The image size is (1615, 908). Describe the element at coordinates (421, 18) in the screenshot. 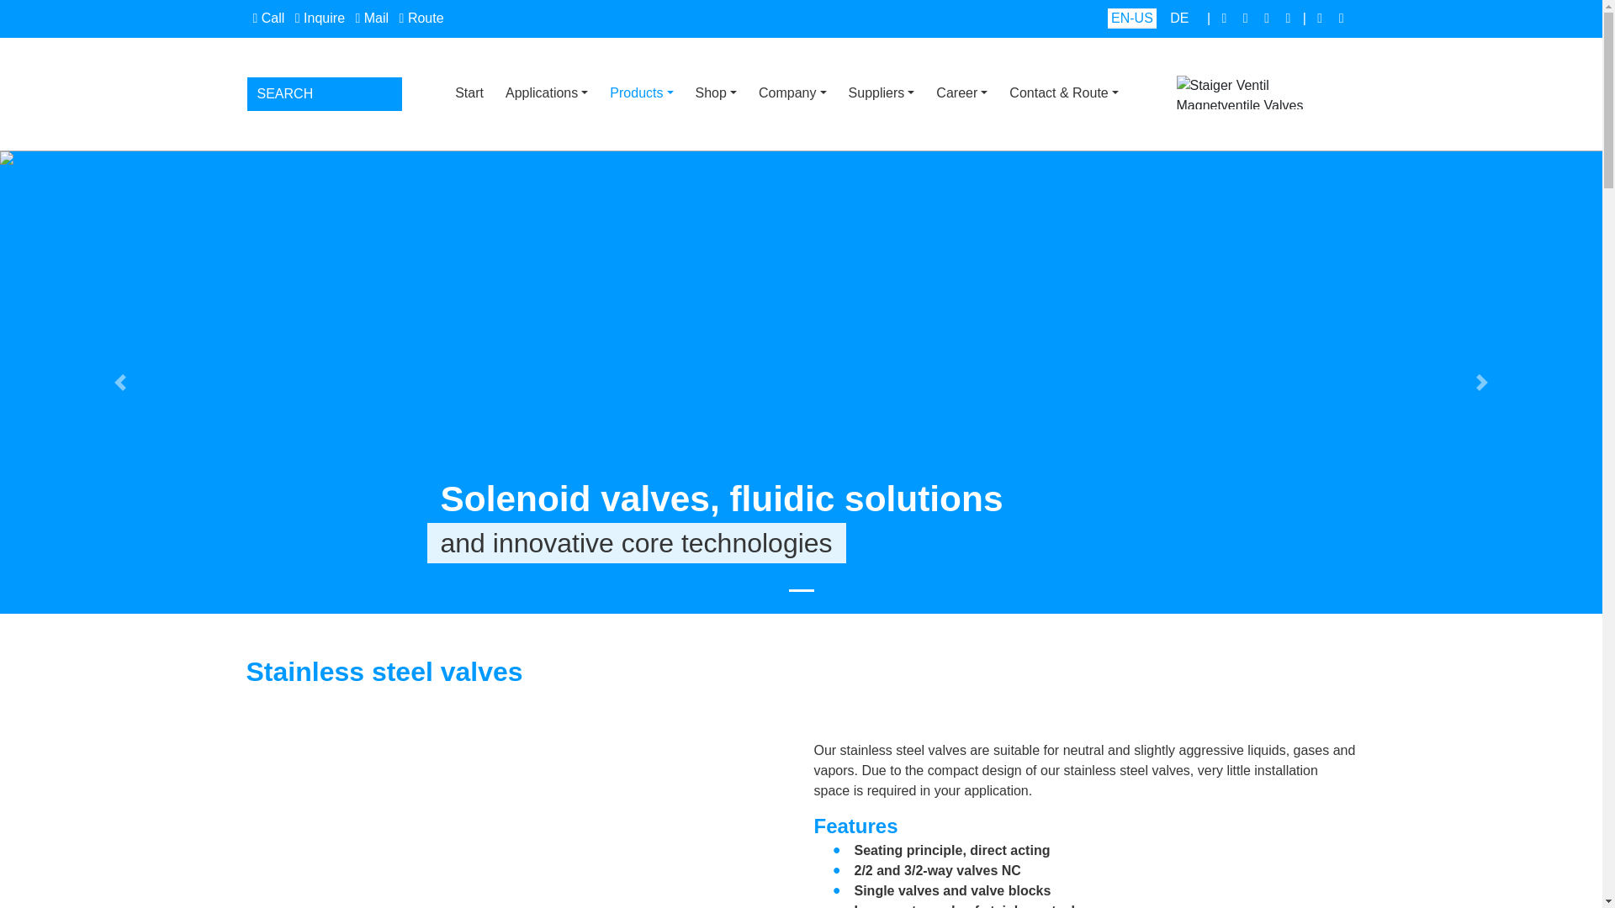

I see `Route` at that location.